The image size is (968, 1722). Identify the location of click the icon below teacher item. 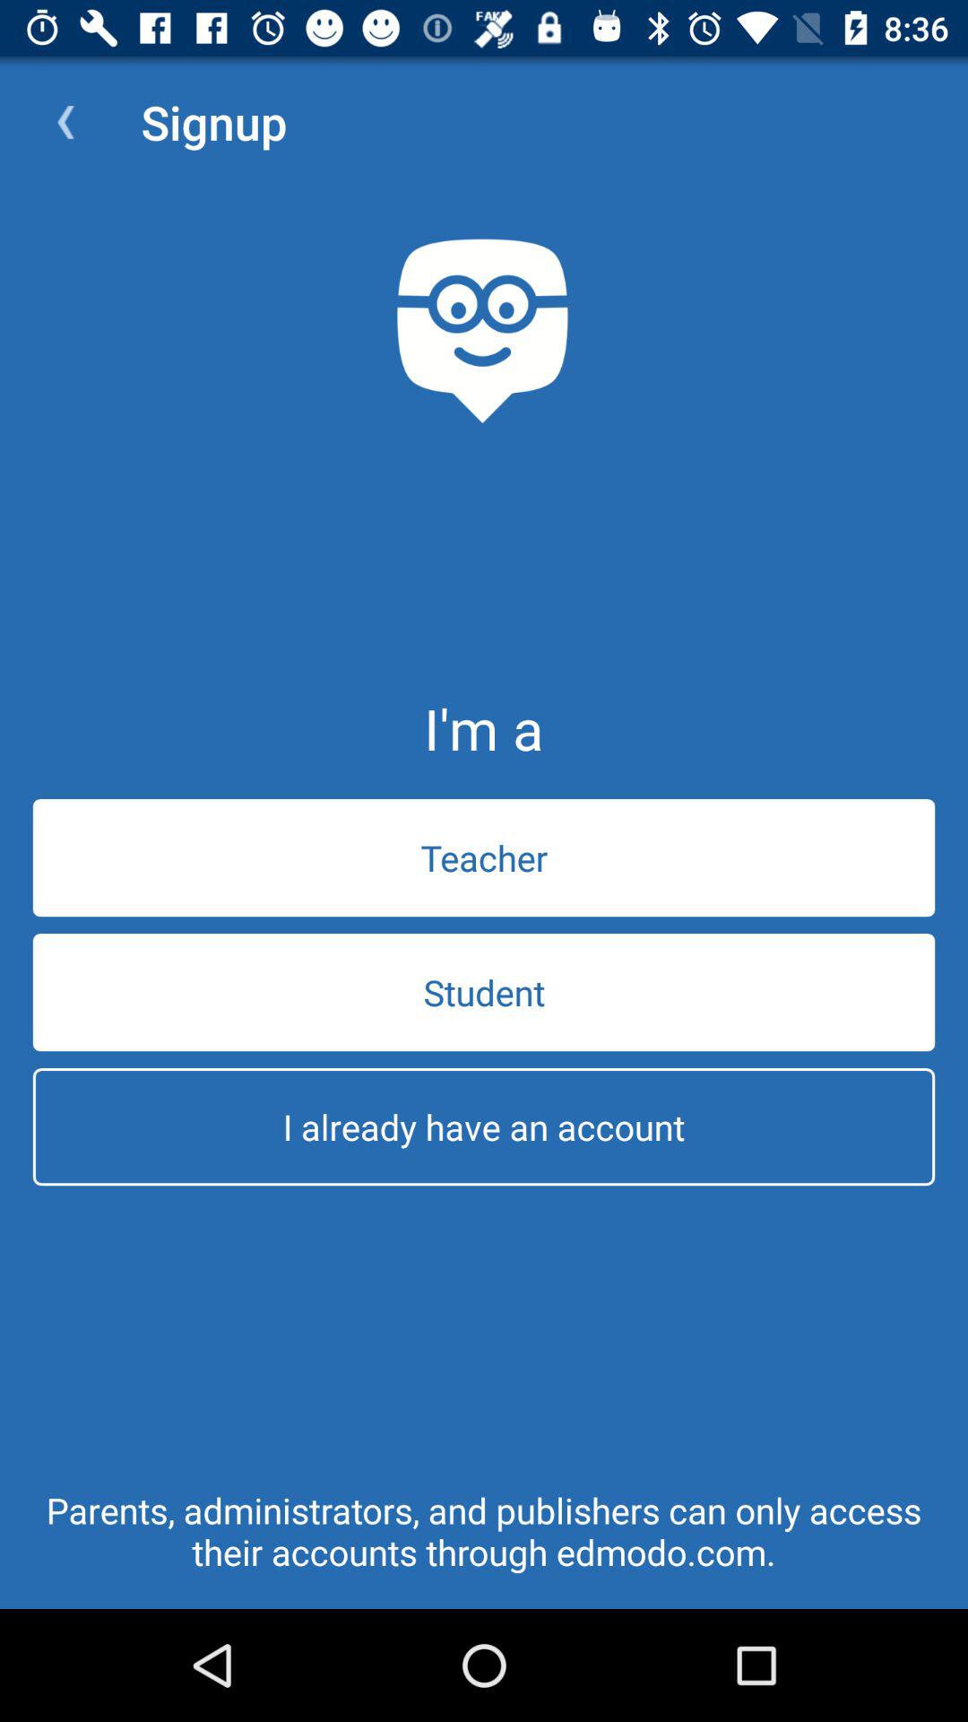
(484, 992).